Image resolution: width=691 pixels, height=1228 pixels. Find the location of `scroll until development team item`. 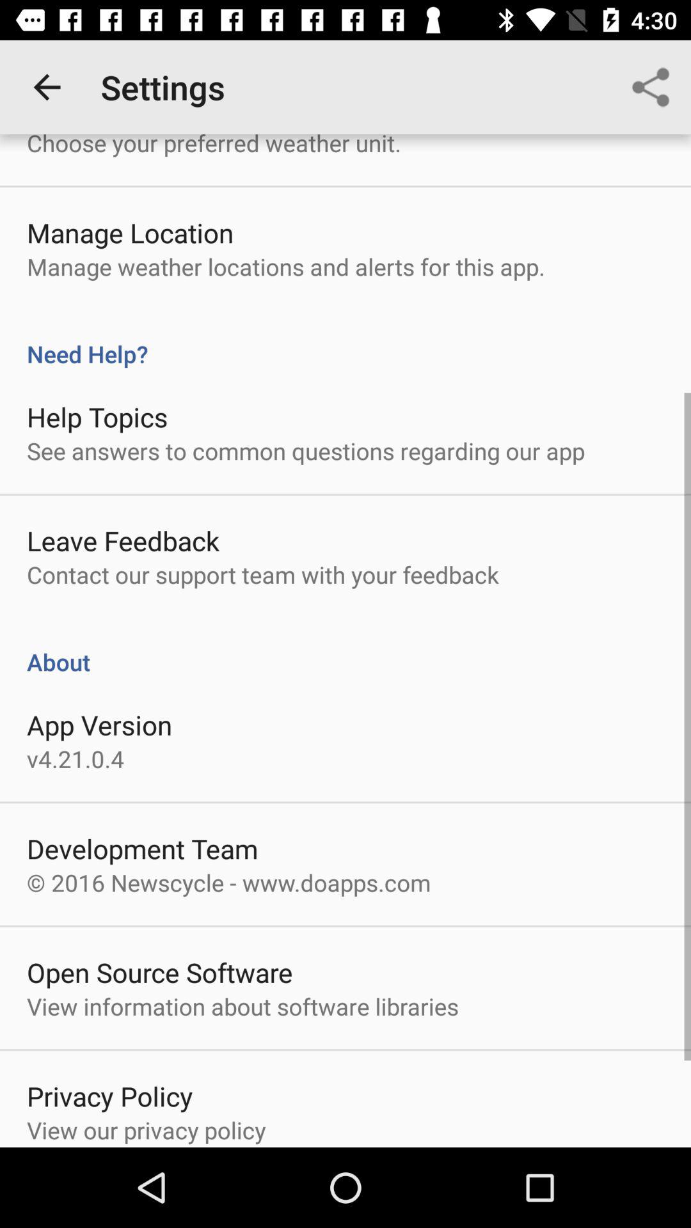

scroll until development team item is located at coordinates (142, 848).